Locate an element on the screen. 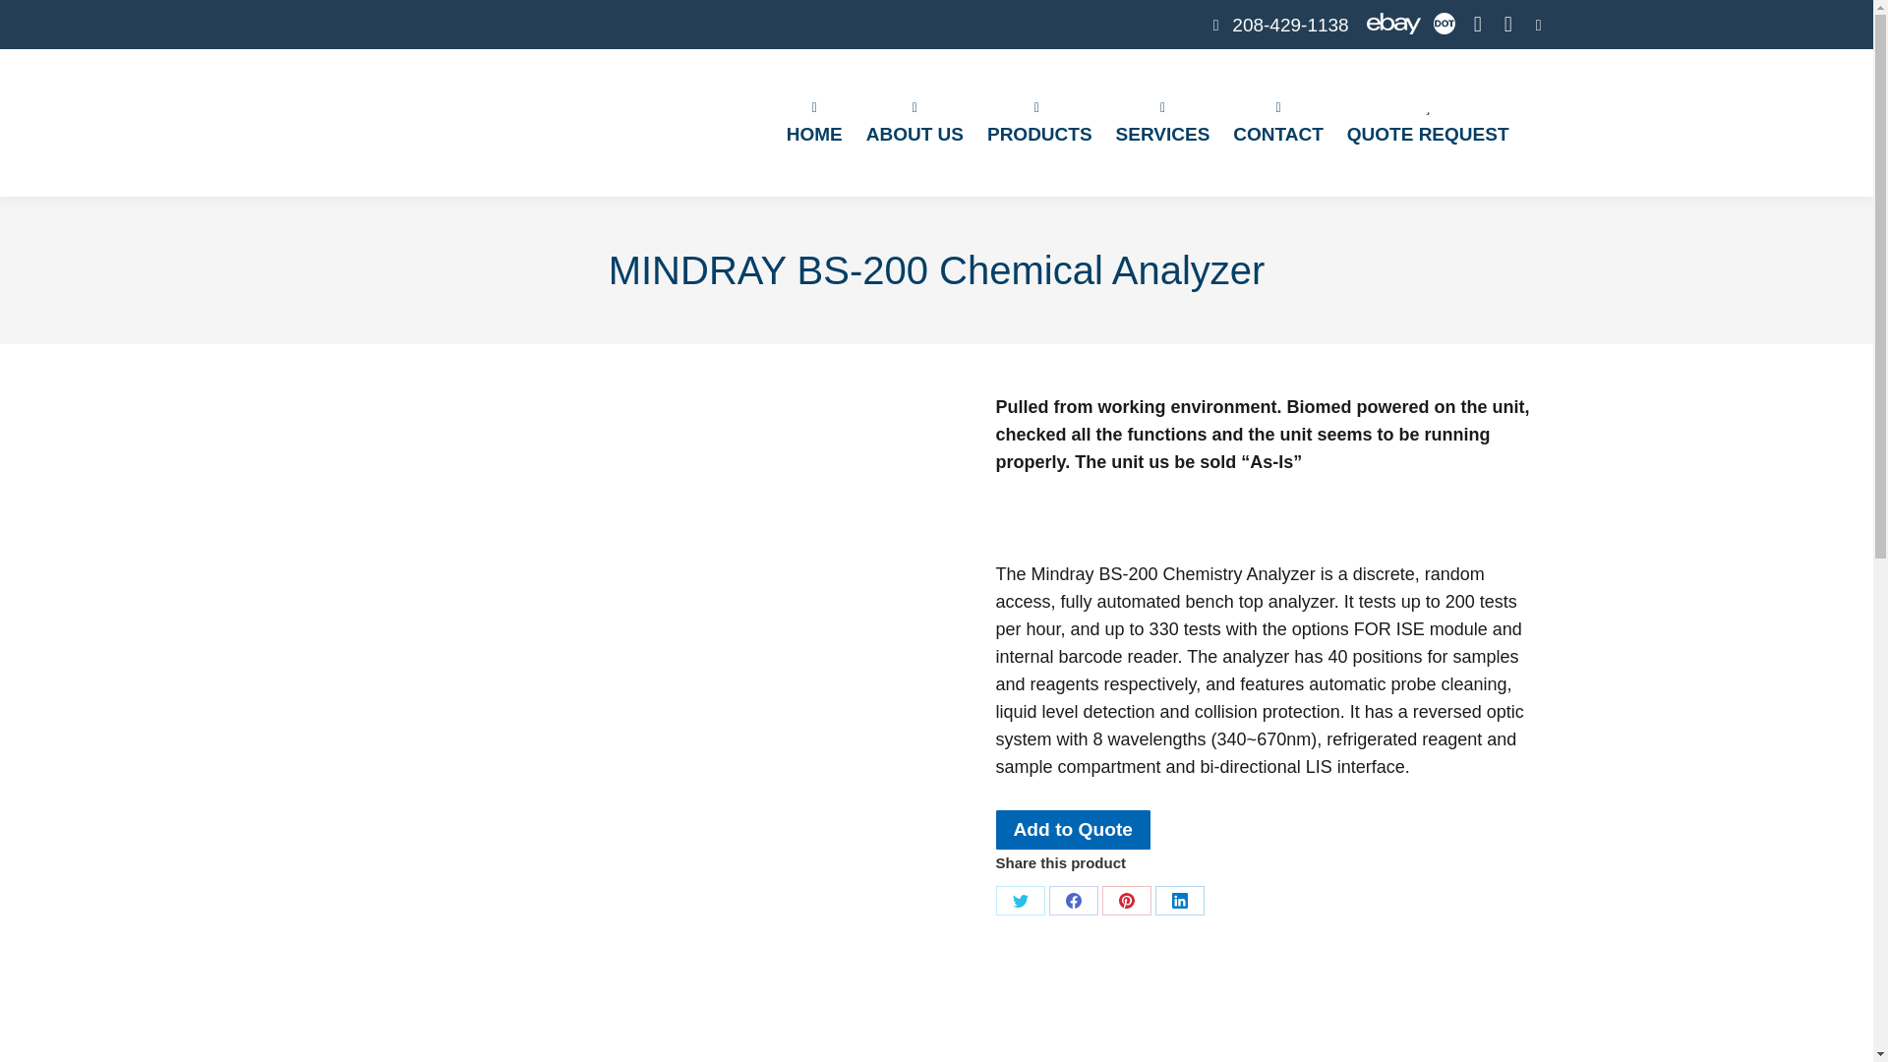 Image resolution: width=1888 pixels, height=1062 pixels. 208-429-1138 is located at coordinates (1277, 24).